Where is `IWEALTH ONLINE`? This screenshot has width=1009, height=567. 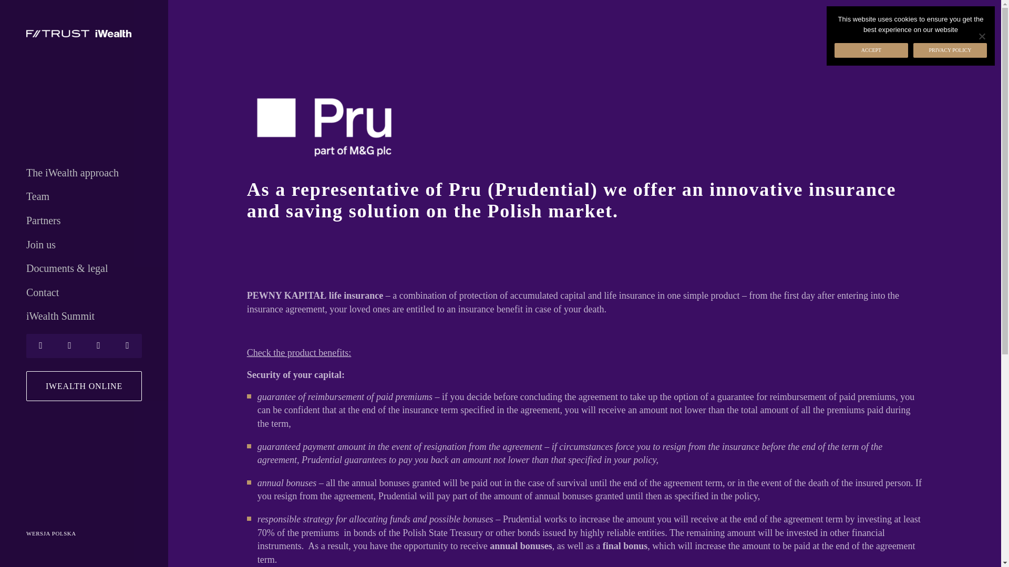
IWEALTH ONLINE is located at coordinates (84, 386).